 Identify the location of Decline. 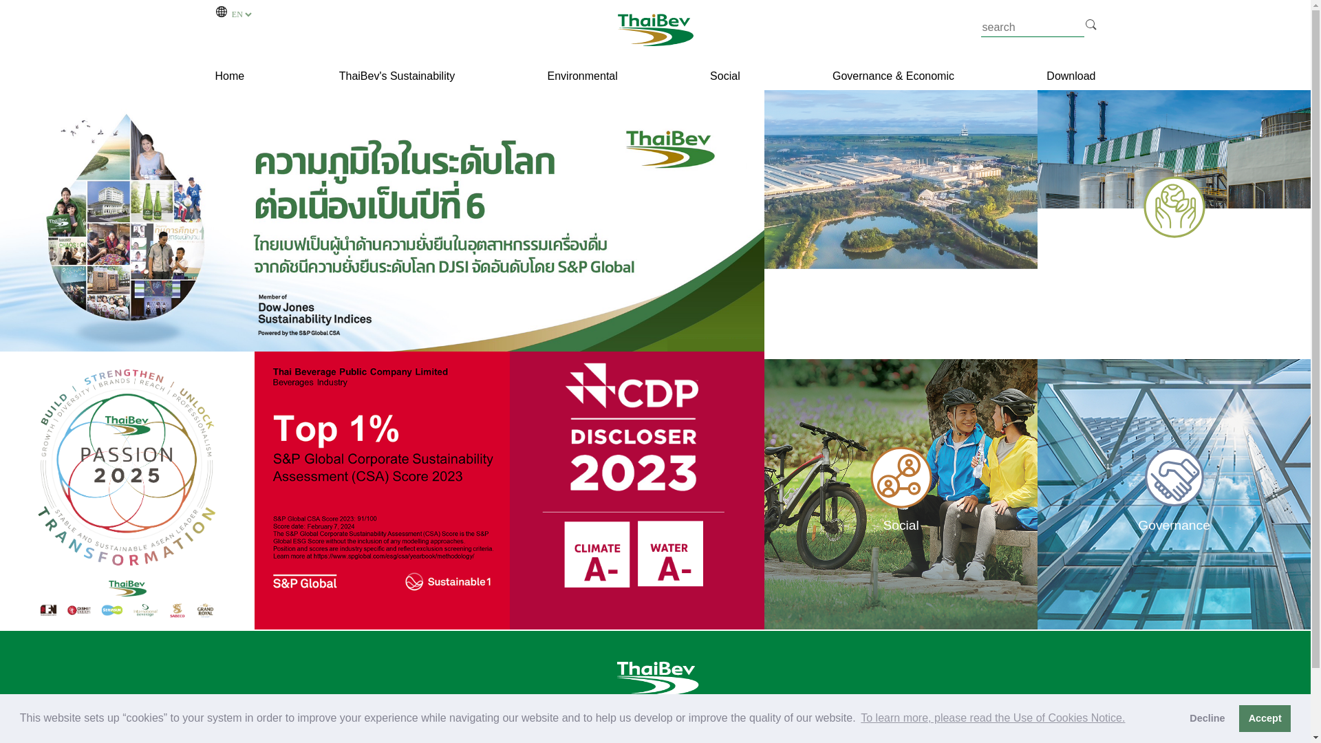
(1207, 718).